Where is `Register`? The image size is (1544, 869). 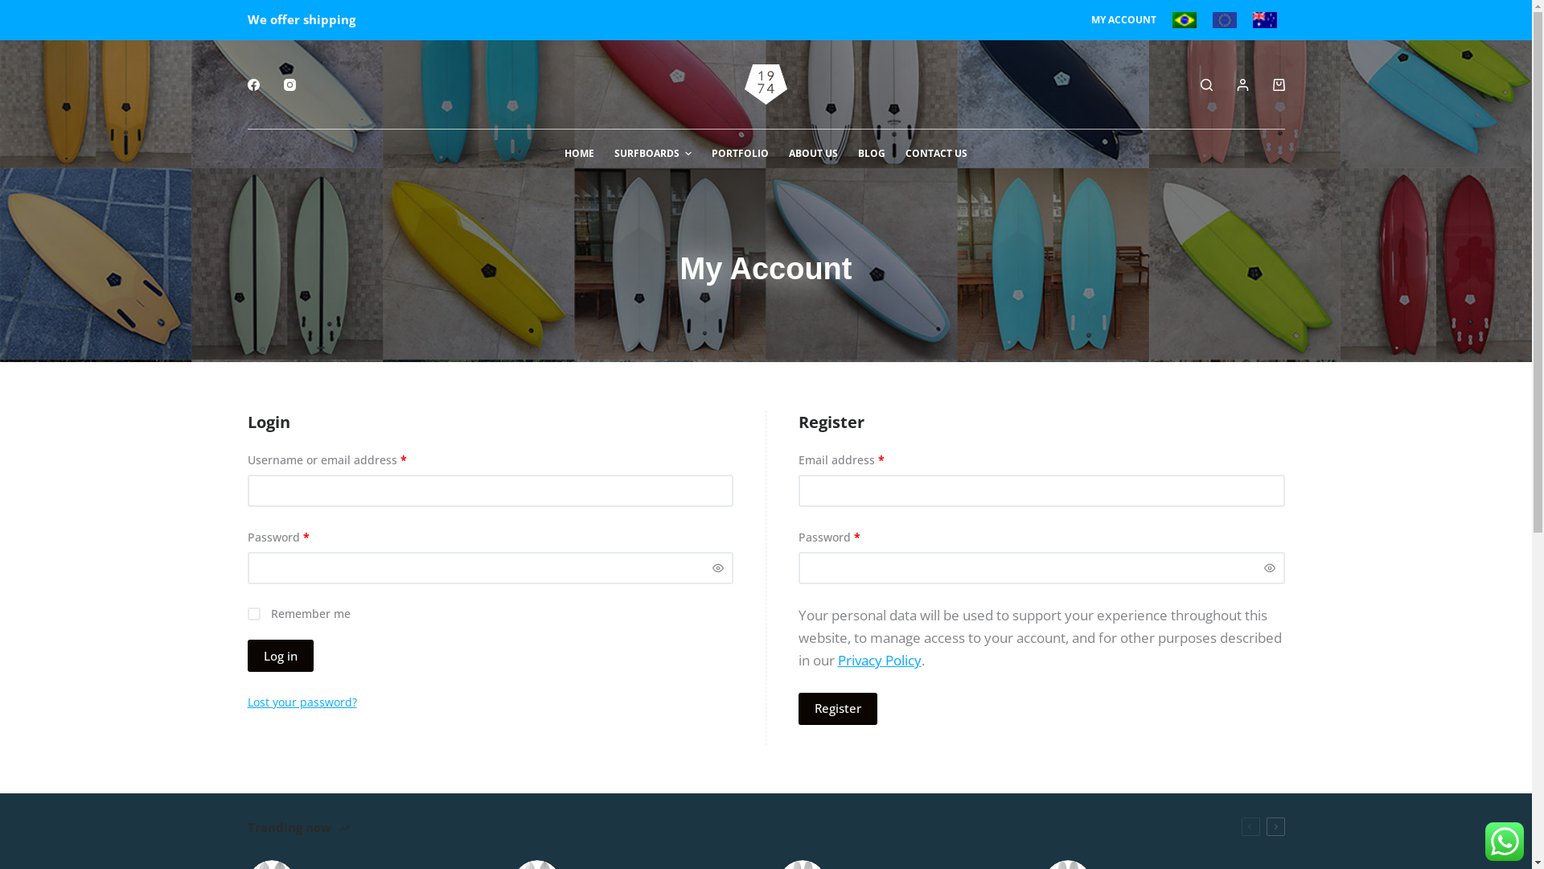
Register is located at coordinates (837, 709).